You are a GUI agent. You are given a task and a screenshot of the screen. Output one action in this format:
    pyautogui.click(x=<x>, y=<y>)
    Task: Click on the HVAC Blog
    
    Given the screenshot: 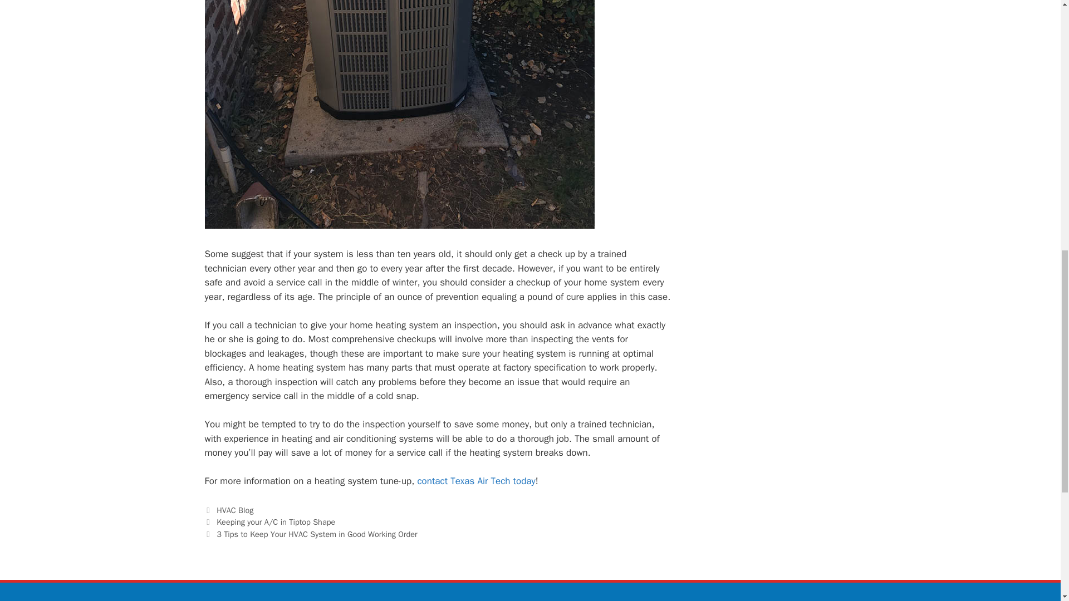 What is the action you would take?
    pyautogui.click(x=235, y=510)
    